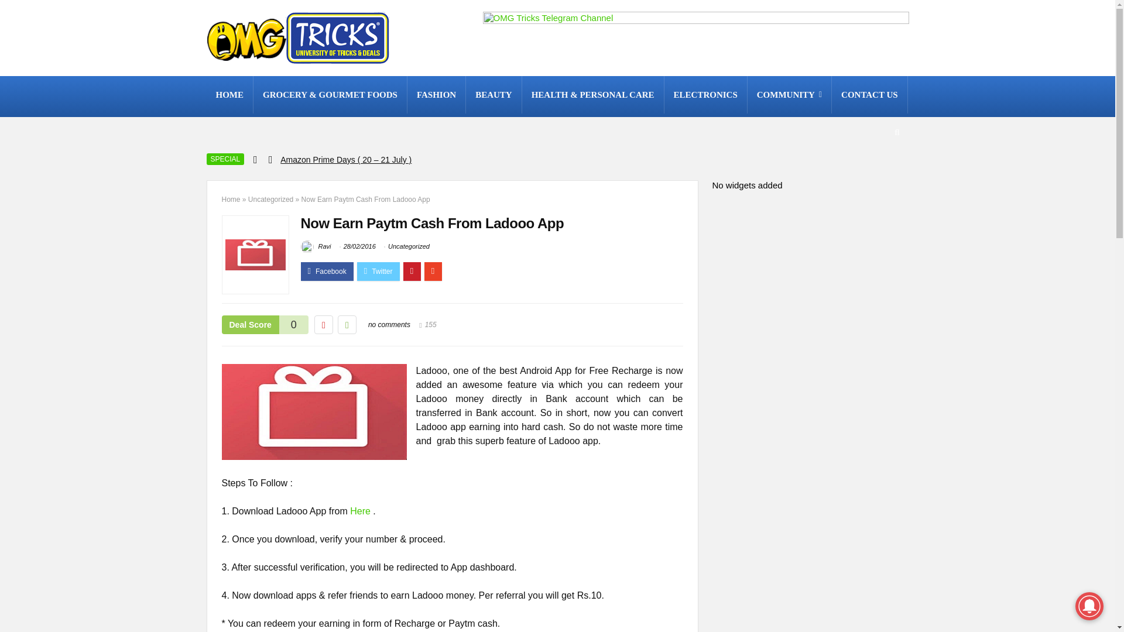  I want to click on OMG Tricks Telegram Channel, so click(695, 38).